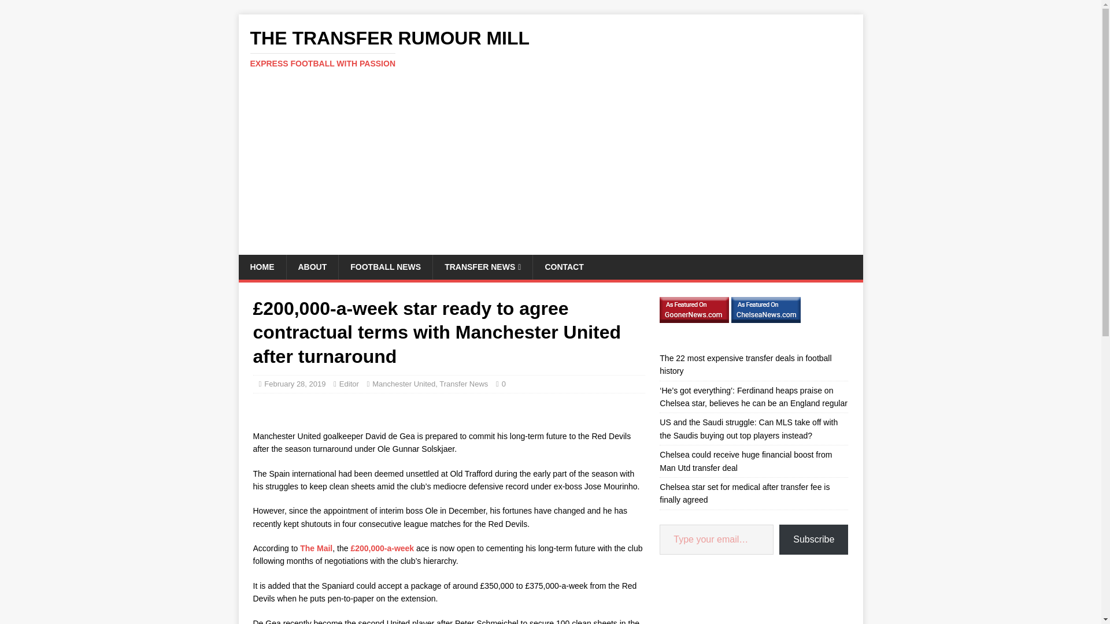  I want to click on February 28, 2019, so click(294, 384).